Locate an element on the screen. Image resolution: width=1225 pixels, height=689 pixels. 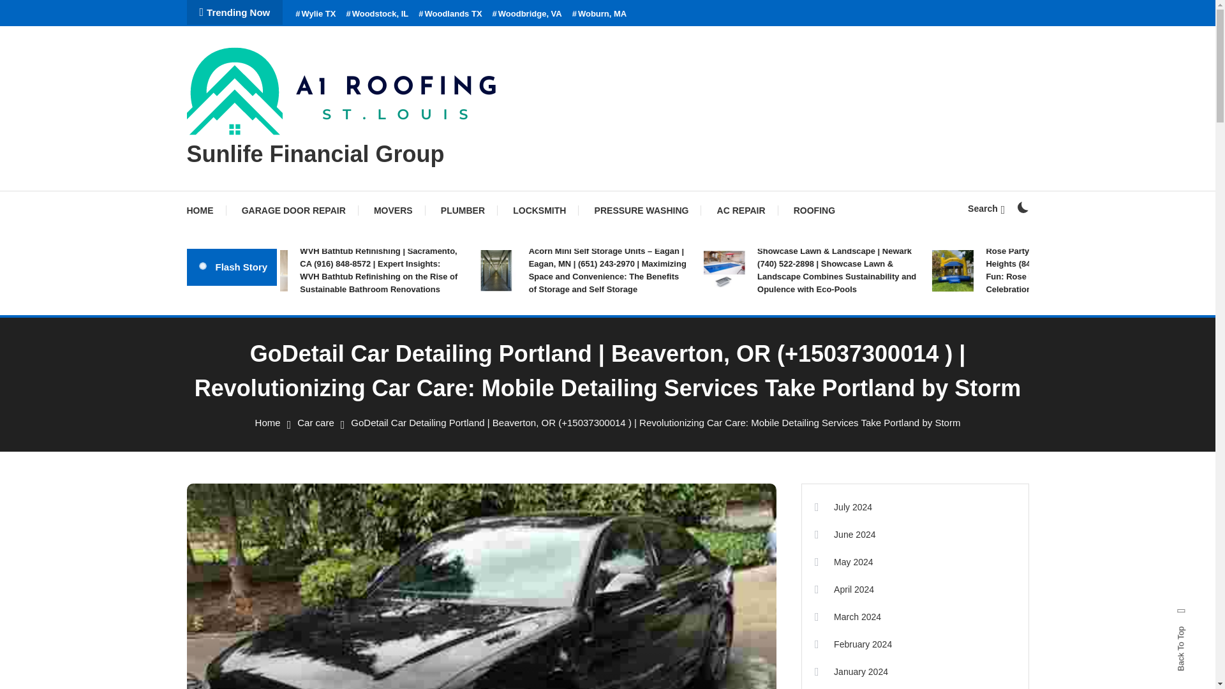
AC REPAIR is located at coordinates (741, 211).